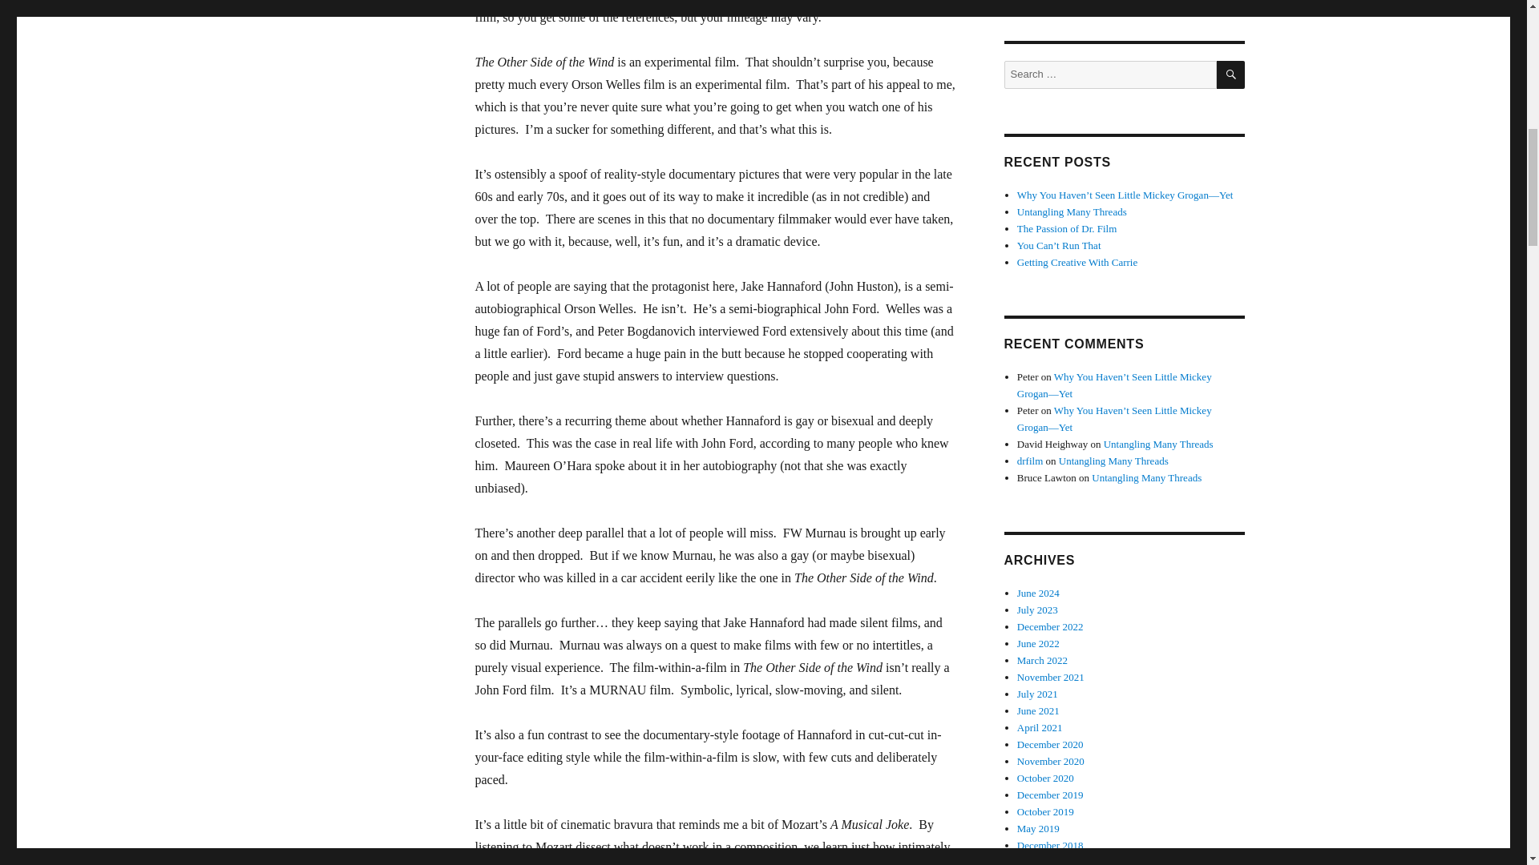  Describe the element at coordinates (1077, 261) in the screenshot. I see `Getting Creative With Carrie` at that location.